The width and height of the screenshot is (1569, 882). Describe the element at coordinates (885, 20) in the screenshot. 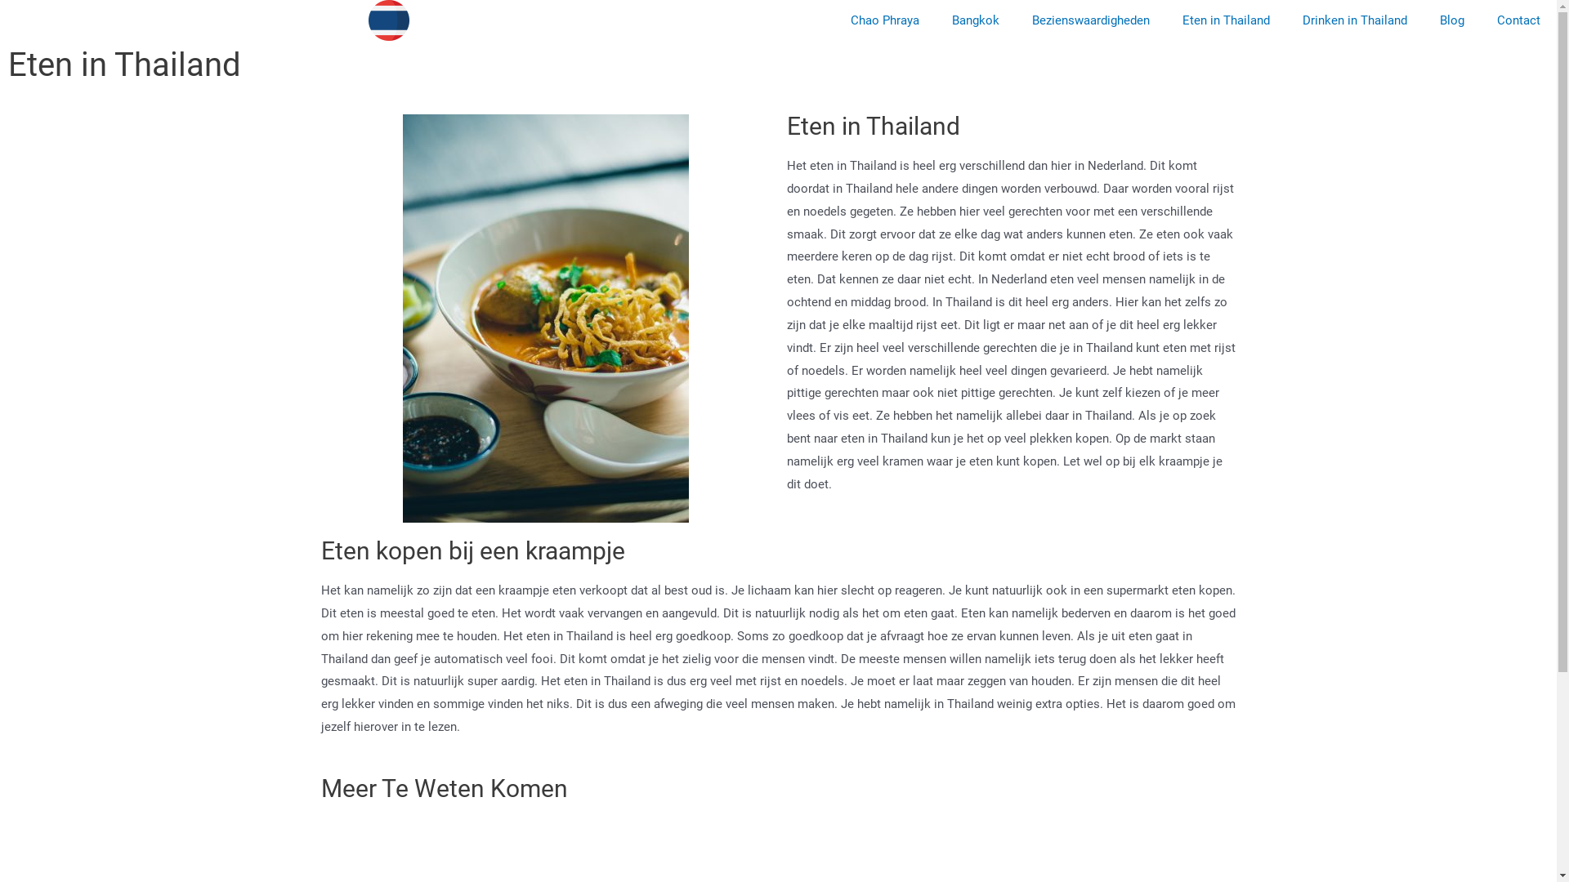

I see `Chao Phraya` at that location.